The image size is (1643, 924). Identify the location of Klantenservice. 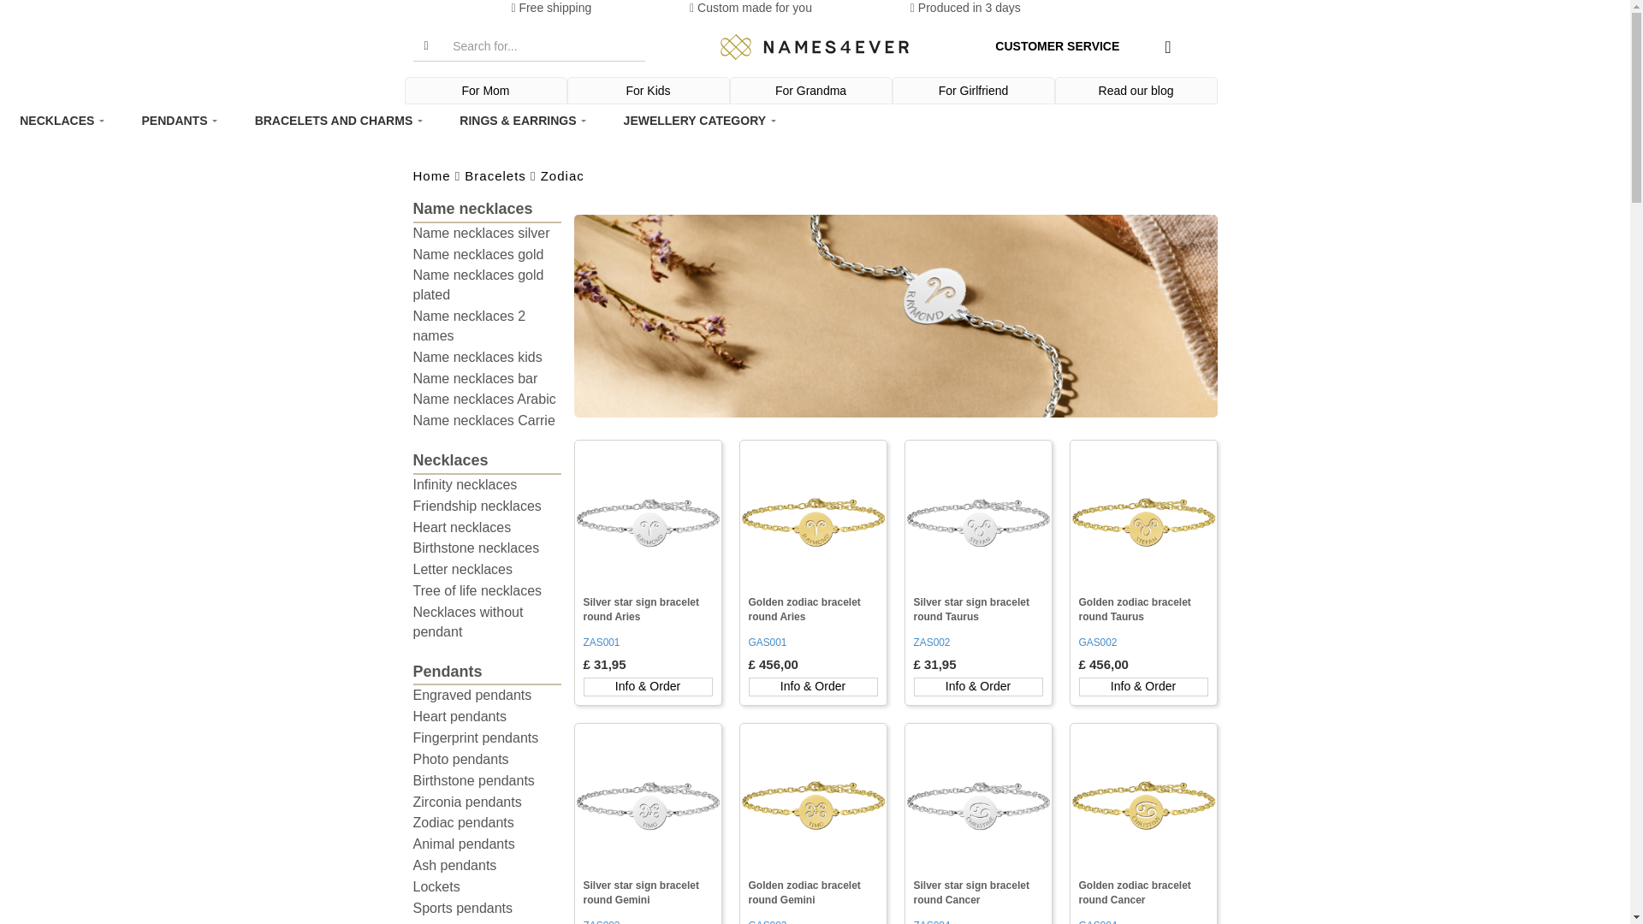
(1057, 46).